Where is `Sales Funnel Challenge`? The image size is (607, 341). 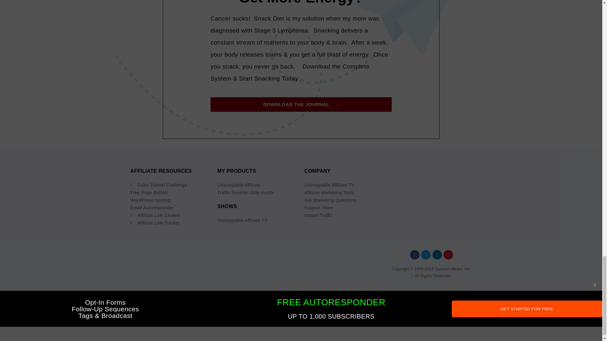 Sales Funnel Challenge is located at coordinates (170, 185).